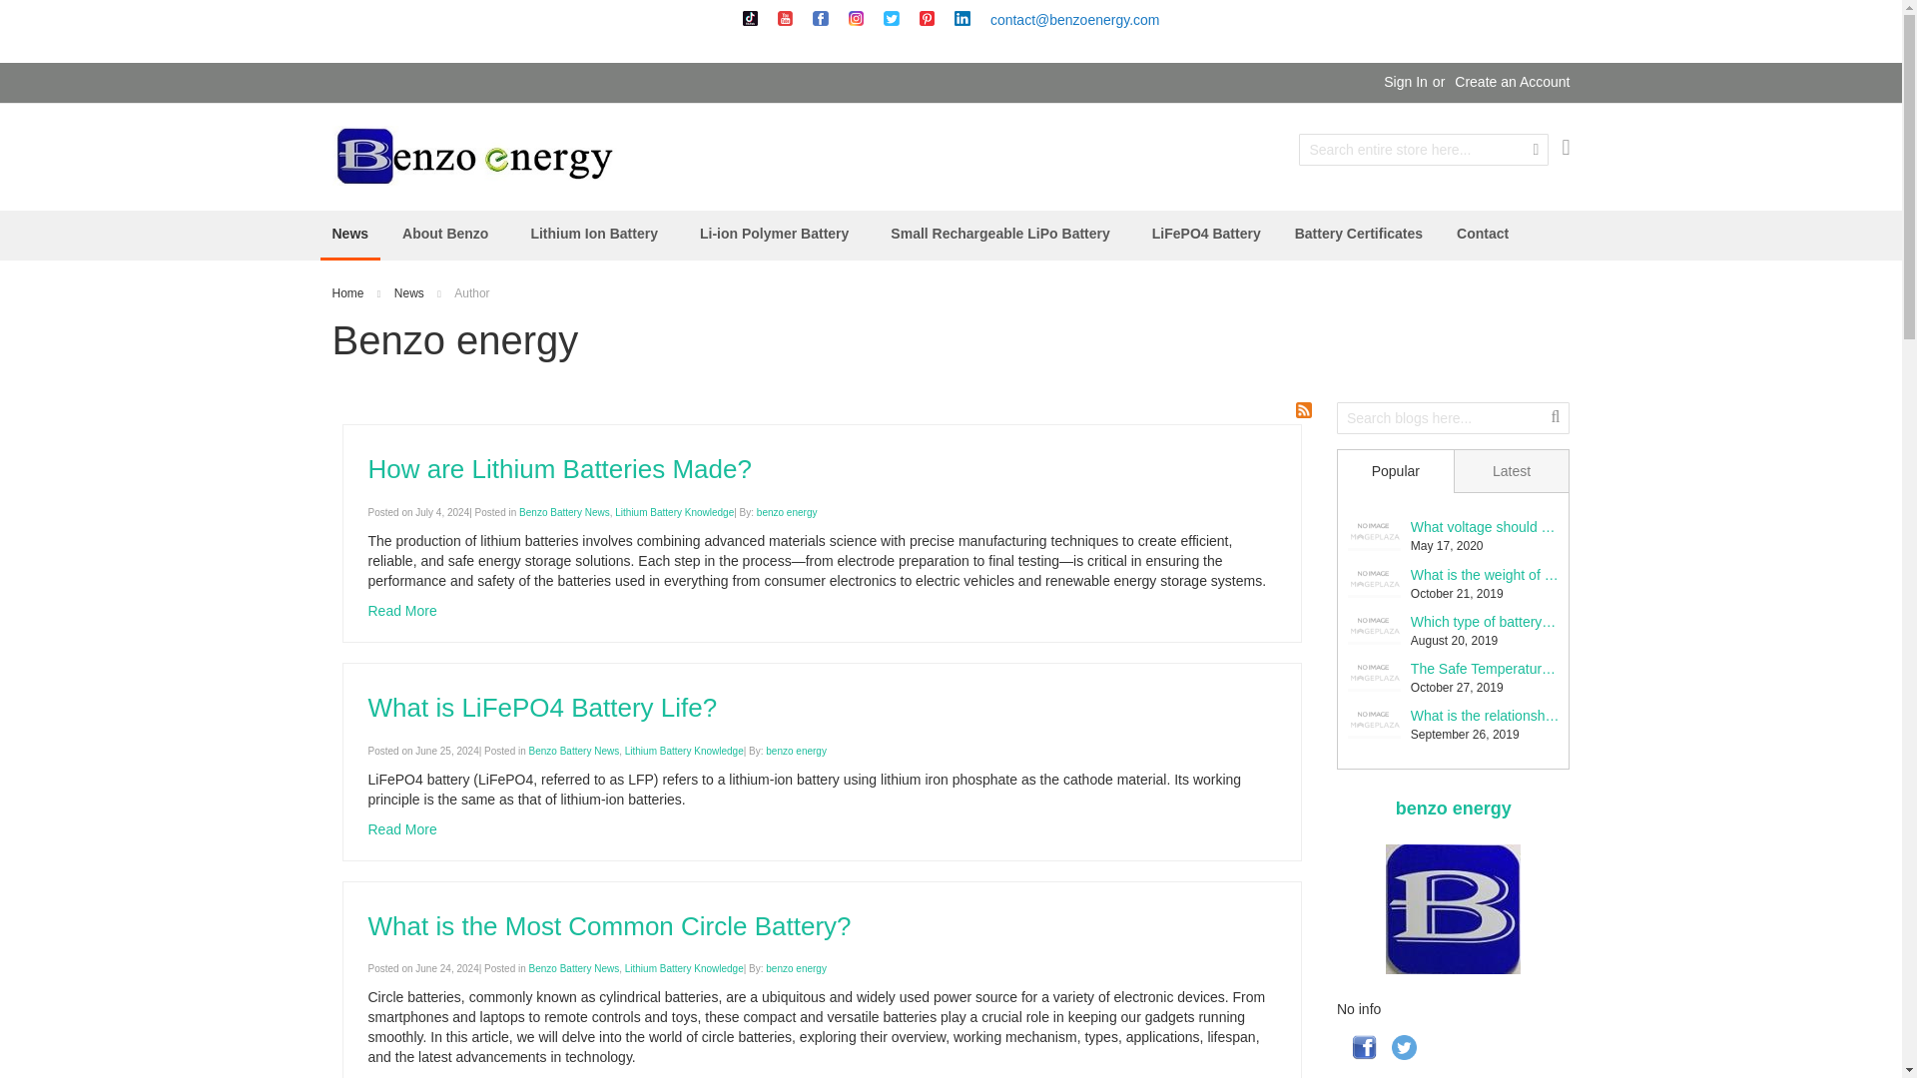 The height and width of the screenshot is (1078, 1917). Describe the element at coordinates (821, 18) in the screenshot. I see `facebook of  lithium battery manufacturer` at that location.